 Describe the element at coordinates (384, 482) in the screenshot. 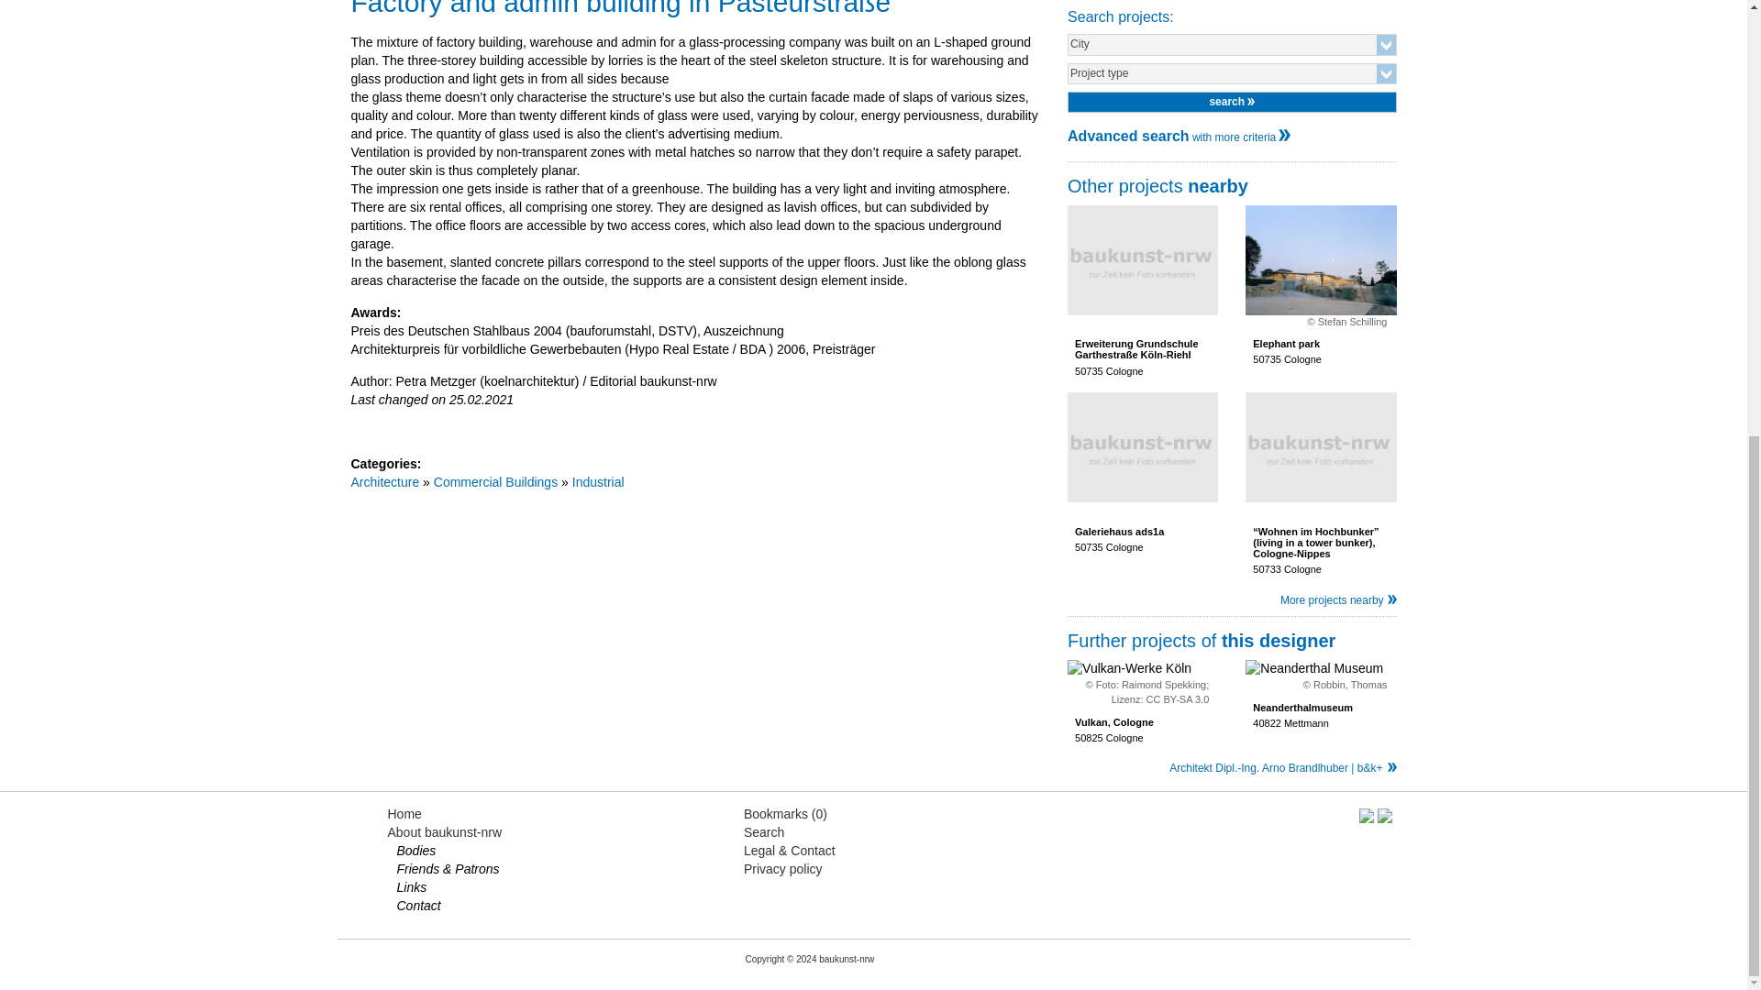

I see `Bodies` at that location.